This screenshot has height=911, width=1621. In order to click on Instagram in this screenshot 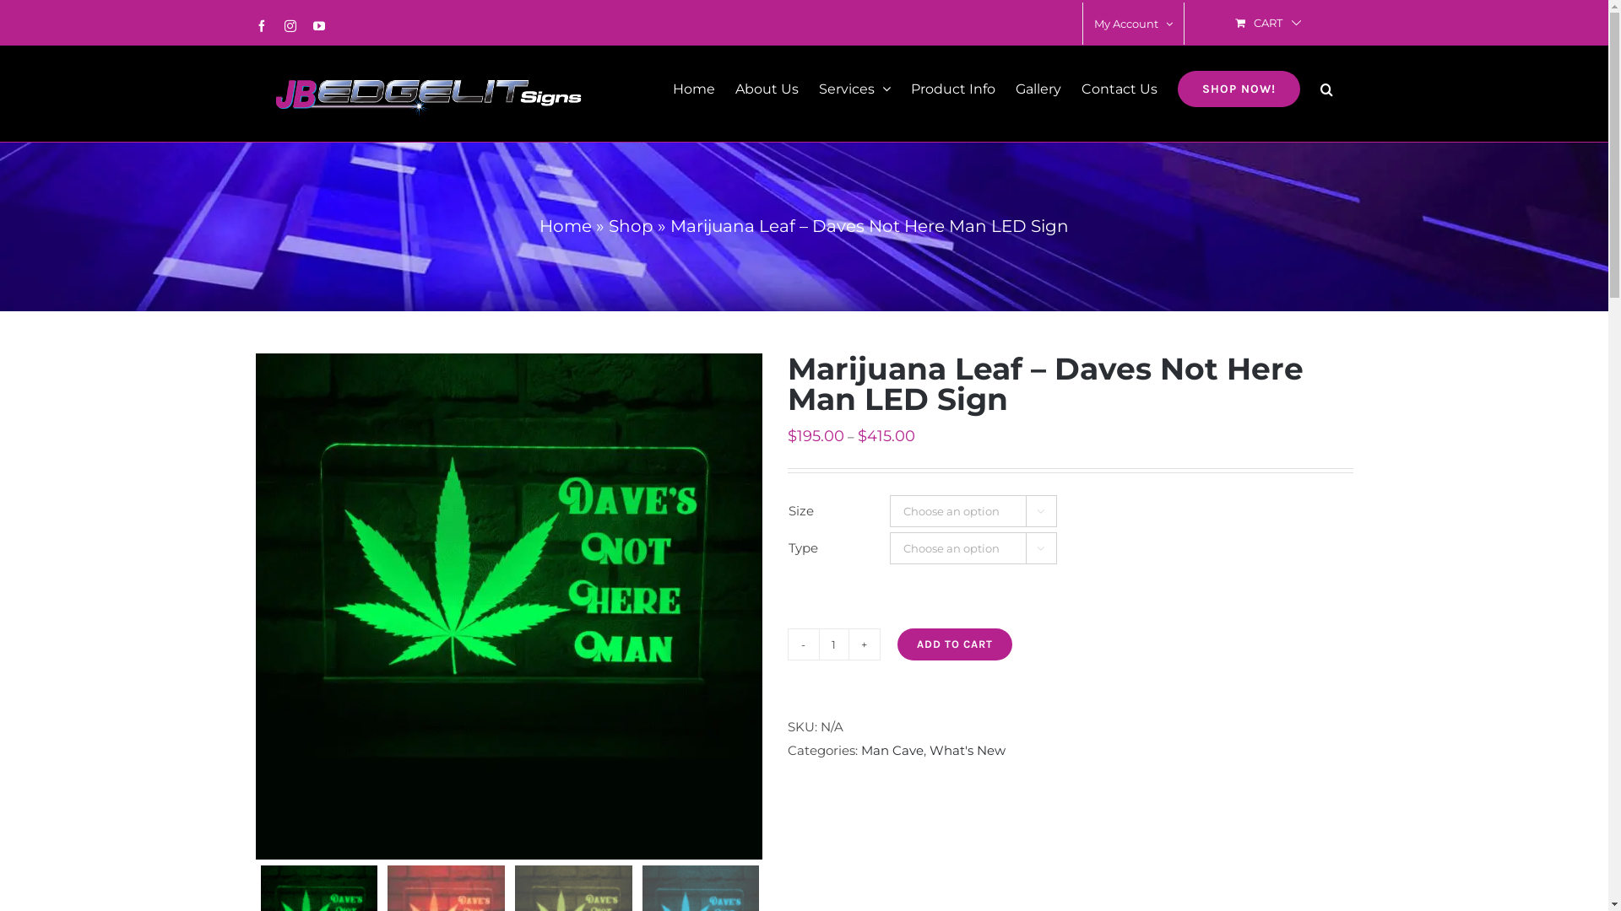, I will do `click(290, 26)`.